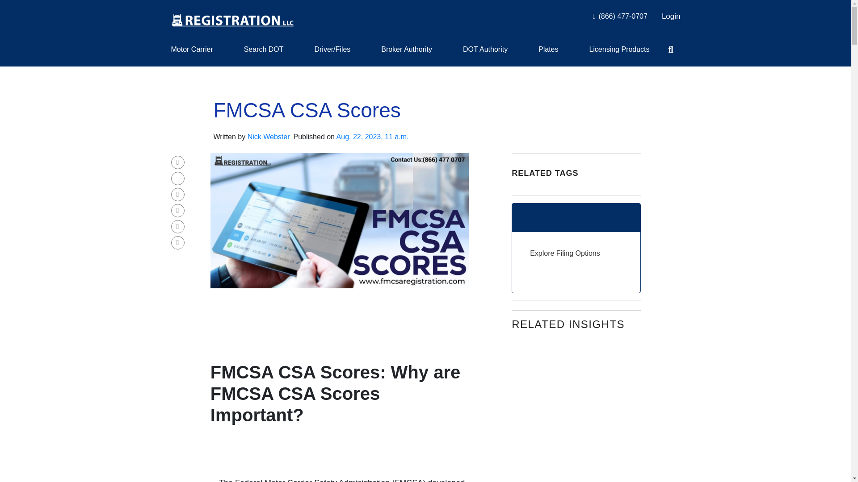 This screenshot has width=858, height=482. What do you see at coordinates (192, 49) in the screenshot?
I see `Motor Carrier` at bounding box center [192, 49].